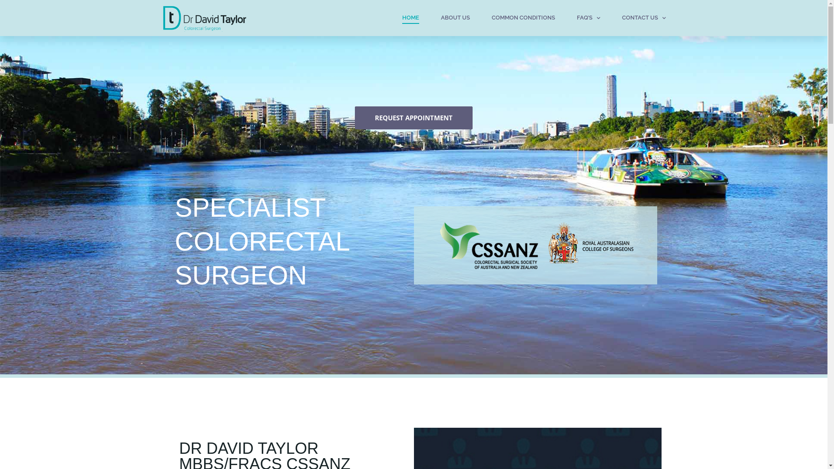 This screenshot has width=834, height=469. What do you see at coordinates (455, 18) in the screenshot?
I see `ABOUT US` at bounding box center [455, 18].